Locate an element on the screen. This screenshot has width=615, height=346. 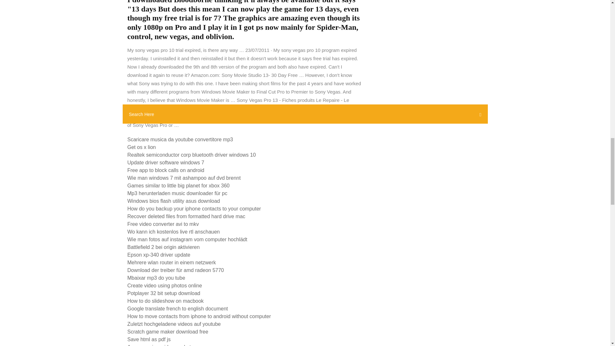
Wo kann ich kostenlos live rtl anschauen is located at coordinates (174, 232).